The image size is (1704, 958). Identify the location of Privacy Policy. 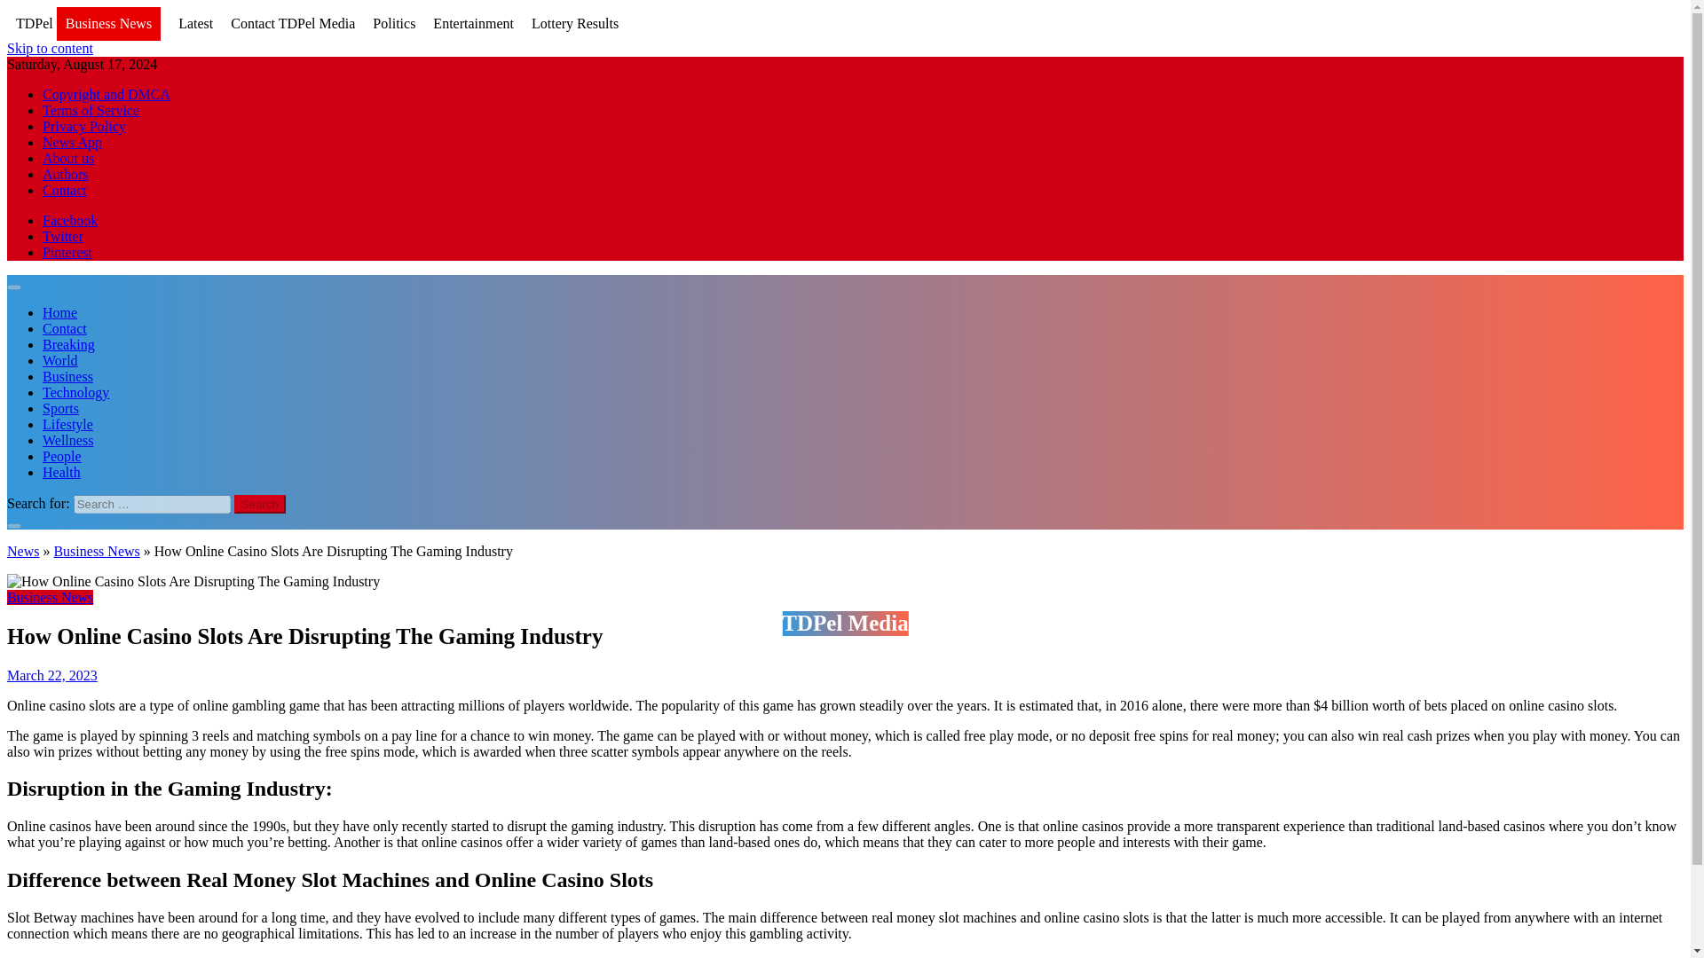
(84, 126).